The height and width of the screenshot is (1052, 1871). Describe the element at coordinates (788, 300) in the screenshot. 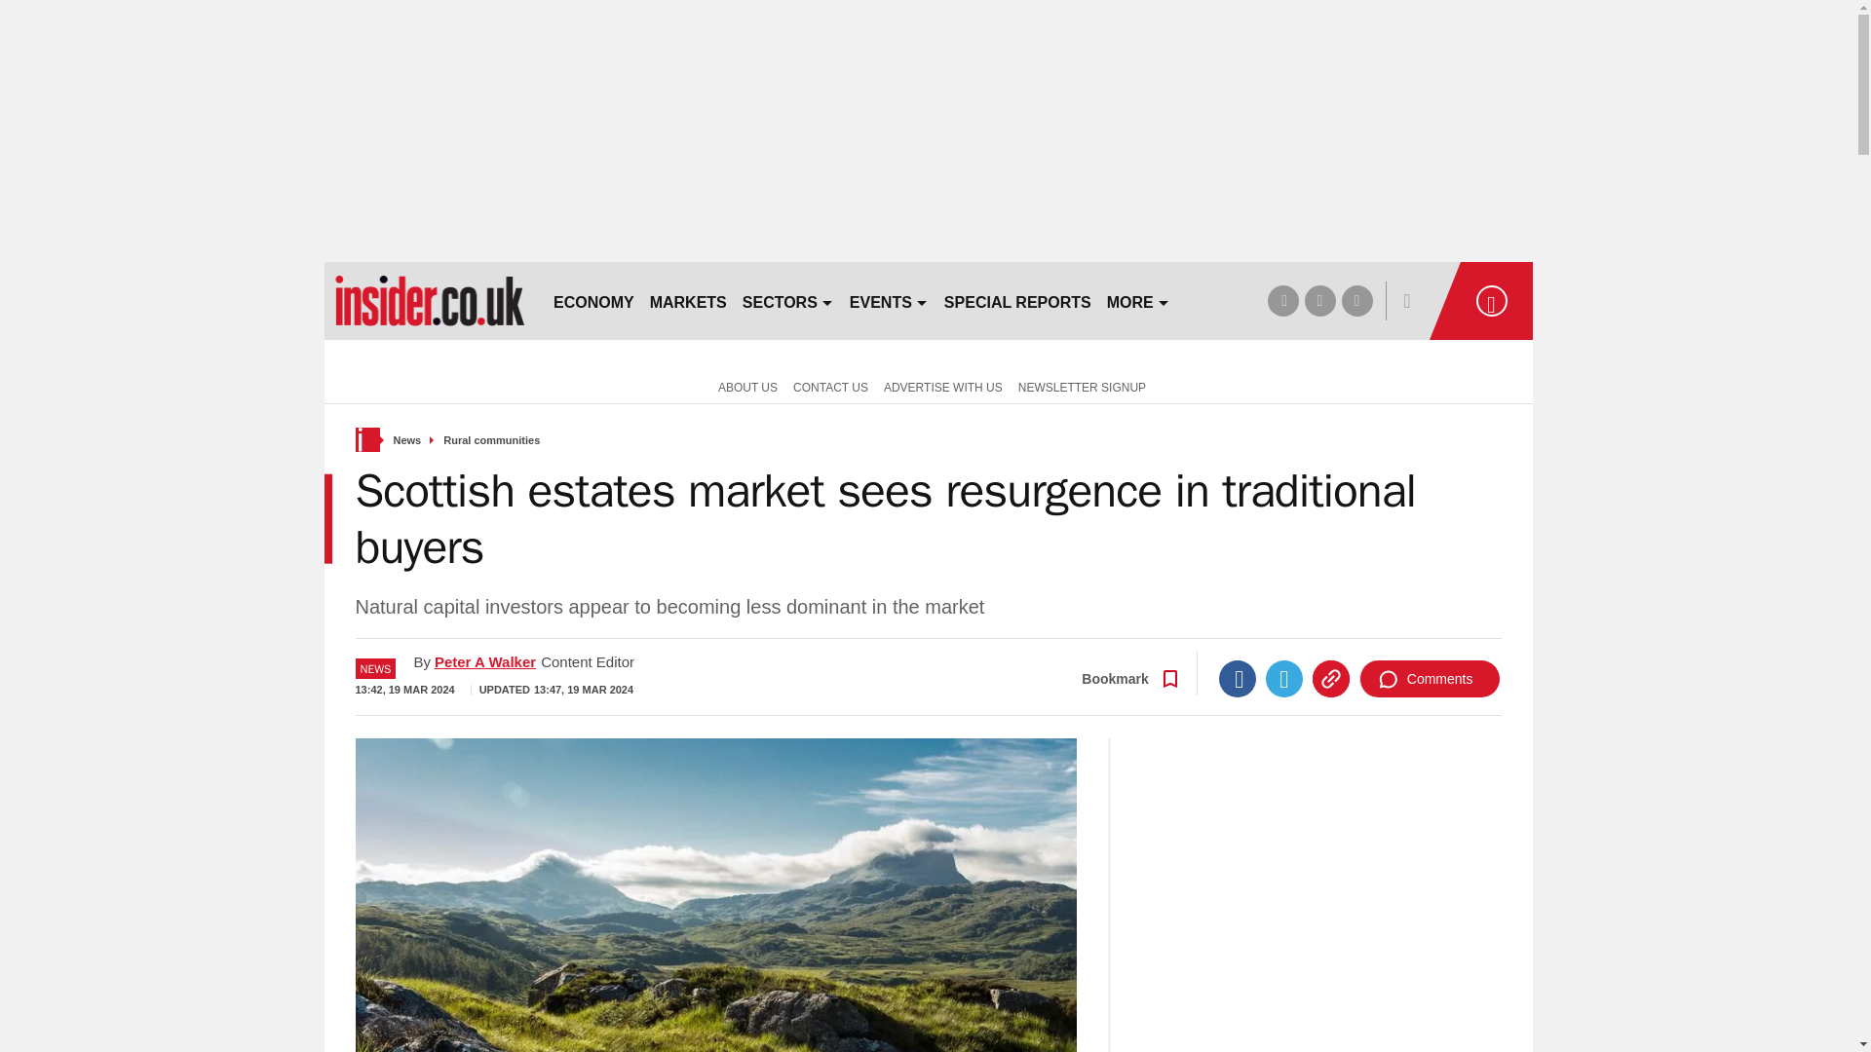

I see `SECTORS` at that location.